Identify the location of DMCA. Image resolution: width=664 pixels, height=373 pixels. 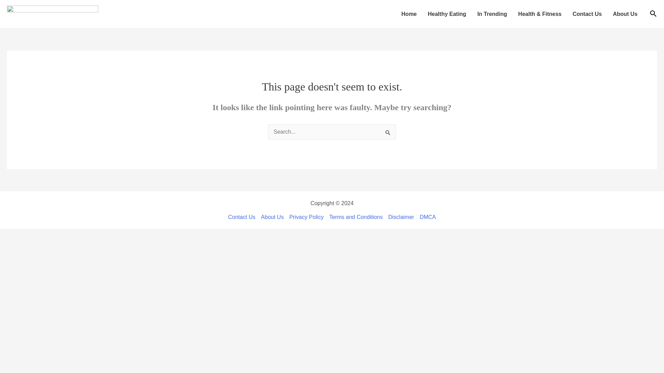
(426, 217).